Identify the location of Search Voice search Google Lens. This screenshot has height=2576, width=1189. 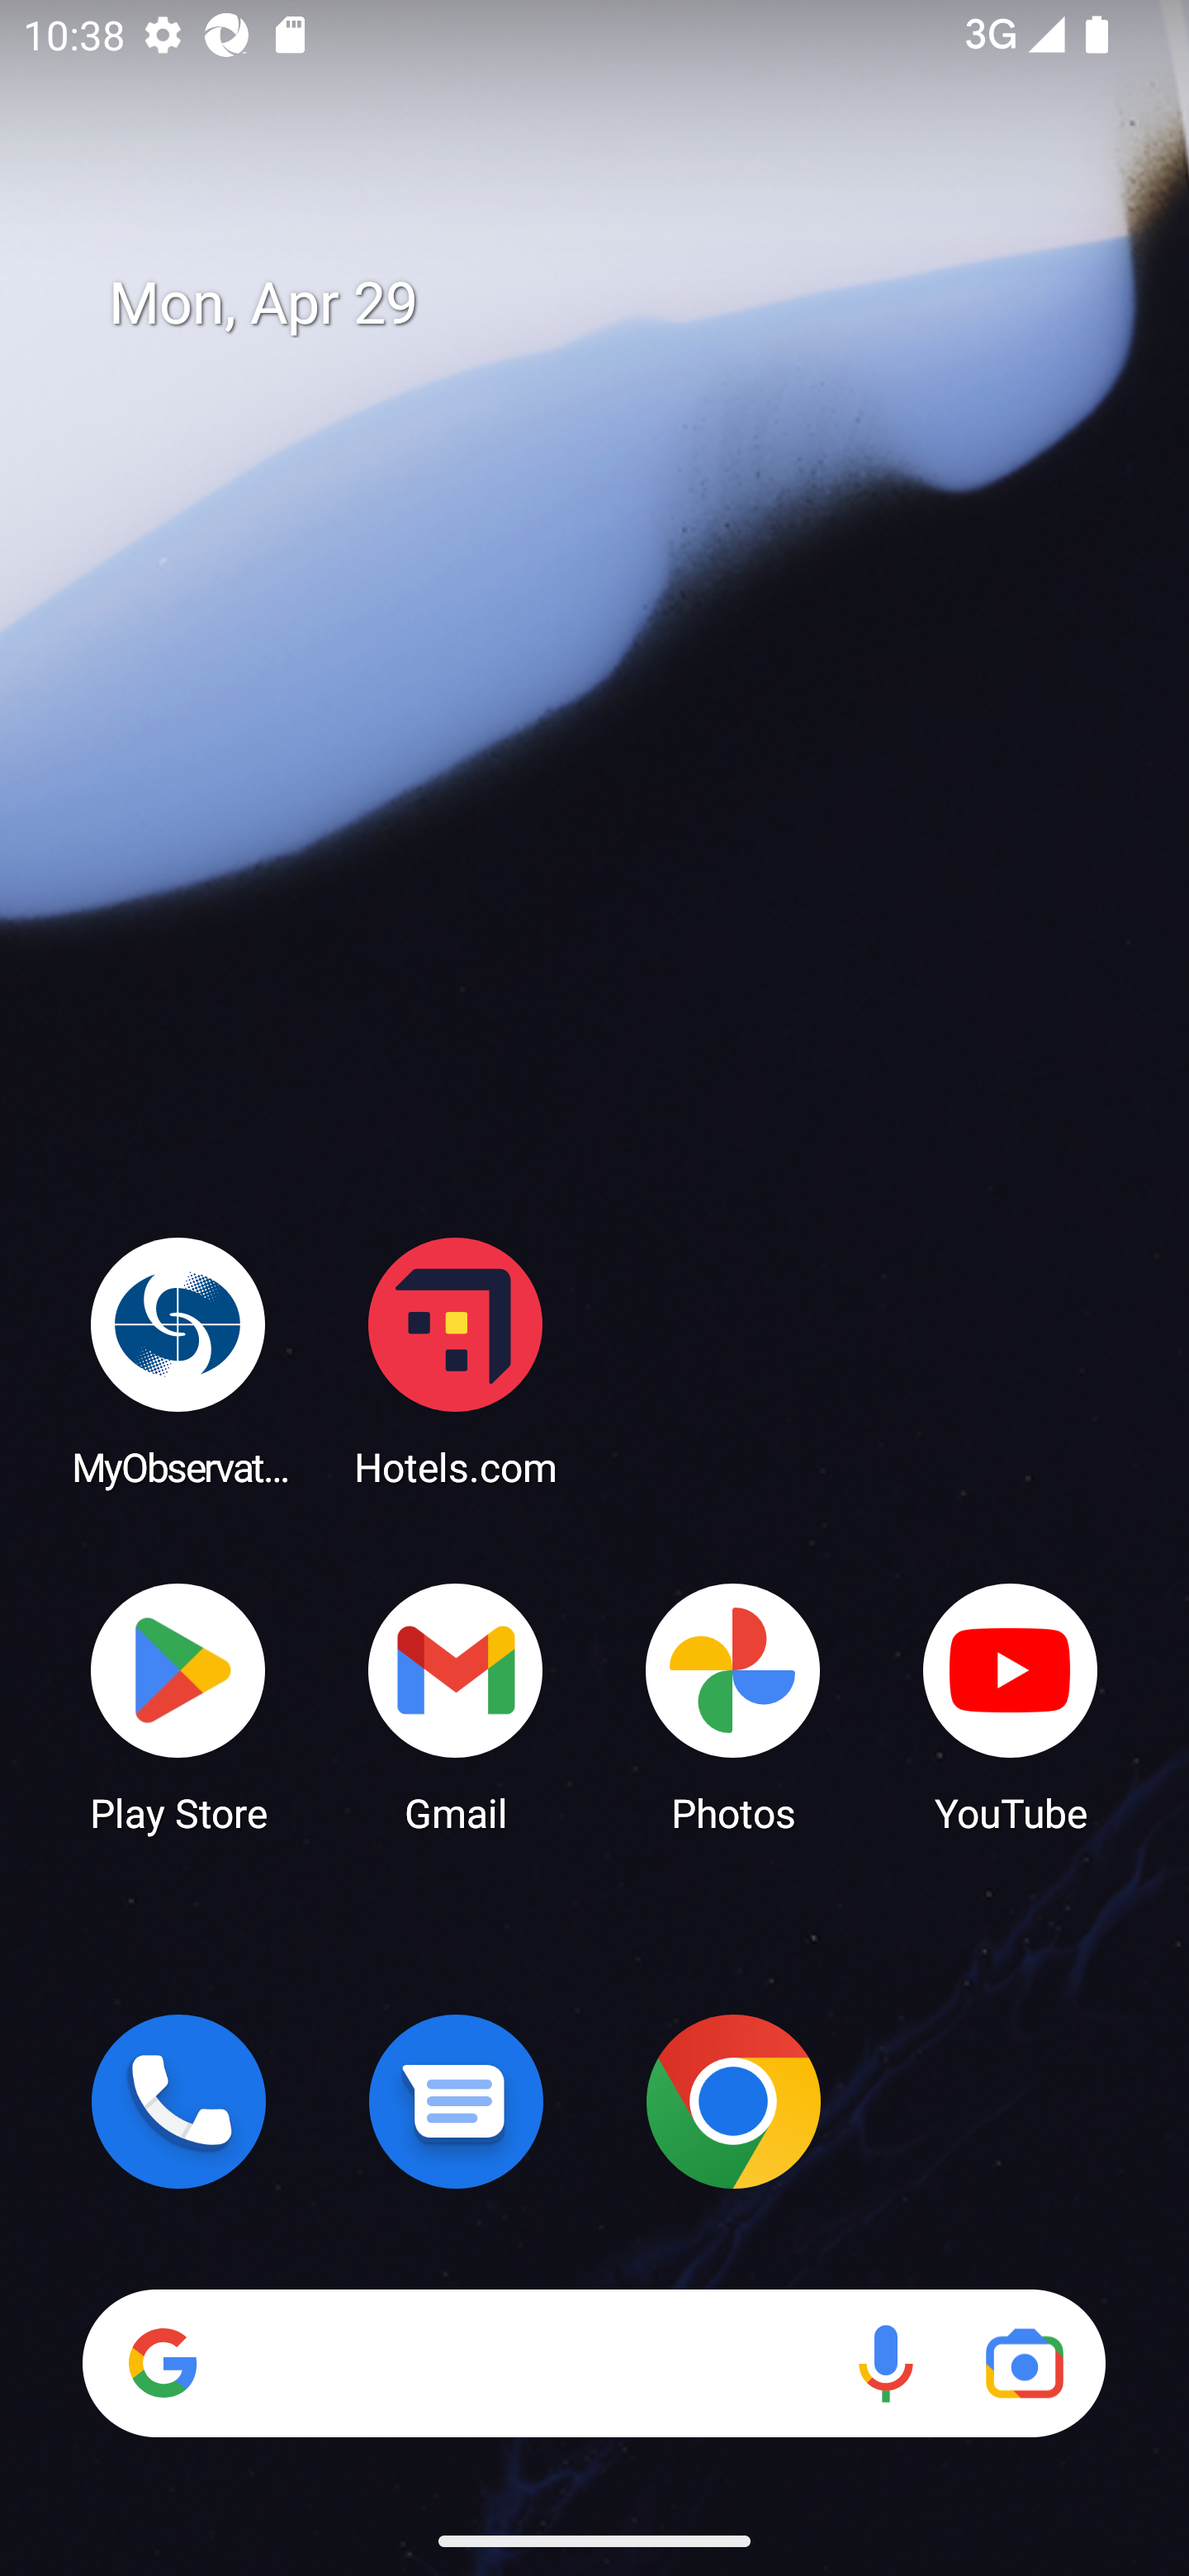
(594, 2363).